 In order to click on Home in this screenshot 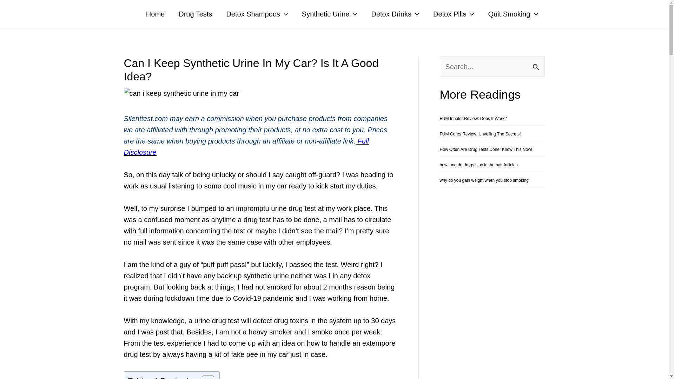, I will do `click(155, 14)`.